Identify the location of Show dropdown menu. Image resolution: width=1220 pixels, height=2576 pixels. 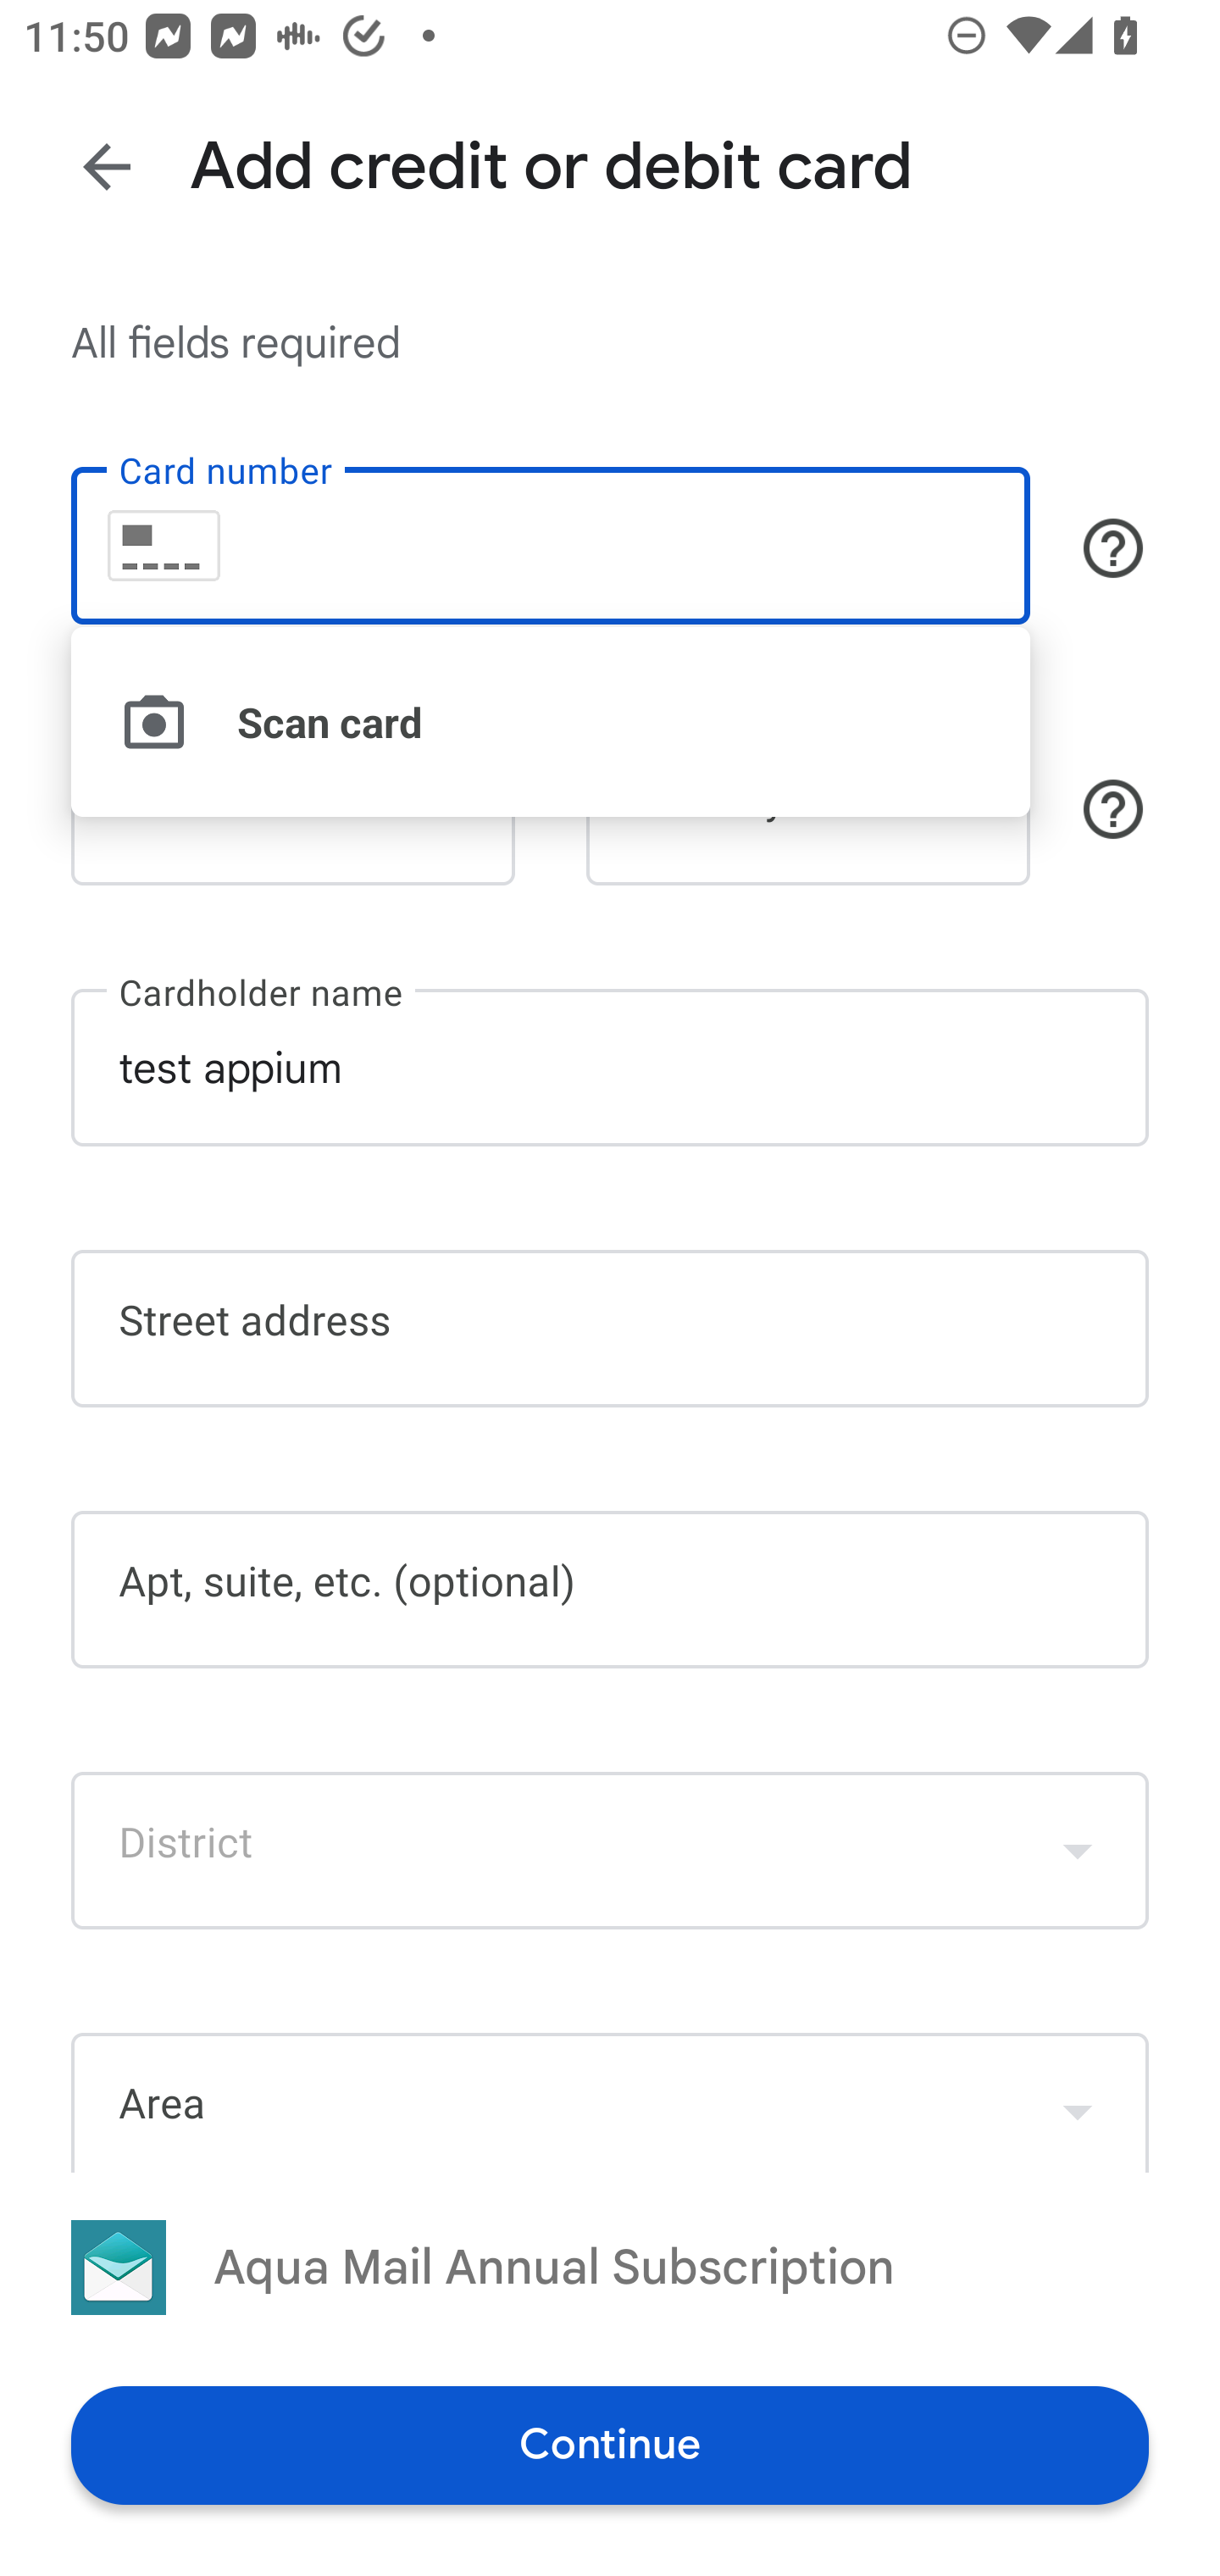
(1078, 1851).